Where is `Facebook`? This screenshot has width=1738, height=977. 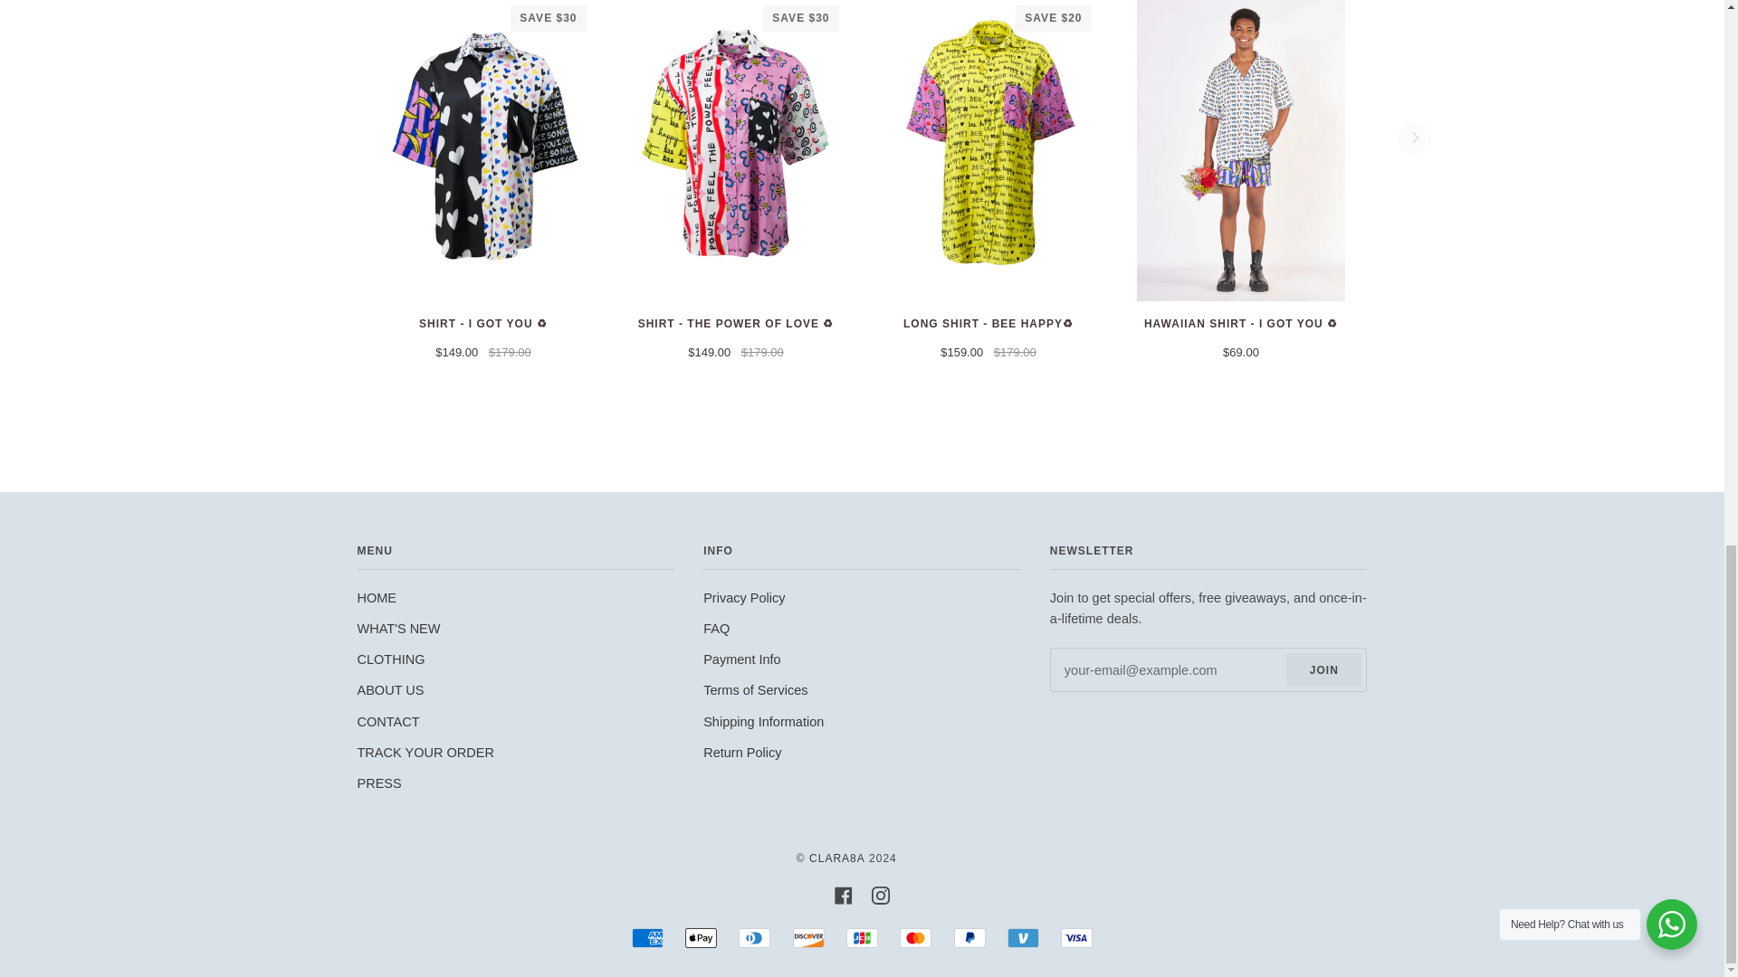
Facebook is located at coordinates (844, 894).